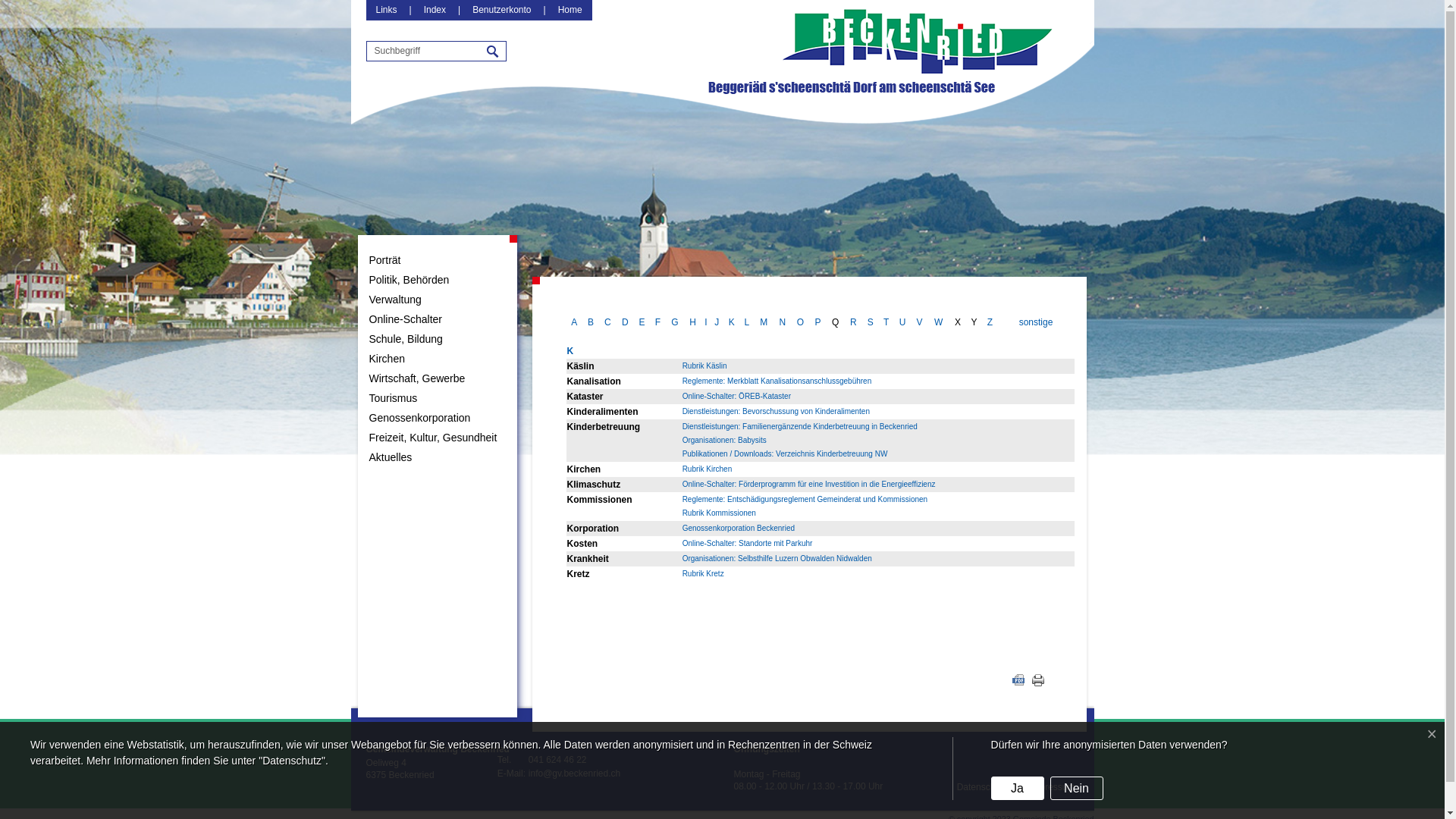  Describe the element at coordinates (574, 322) in the screenshot. I see `A` at that location.